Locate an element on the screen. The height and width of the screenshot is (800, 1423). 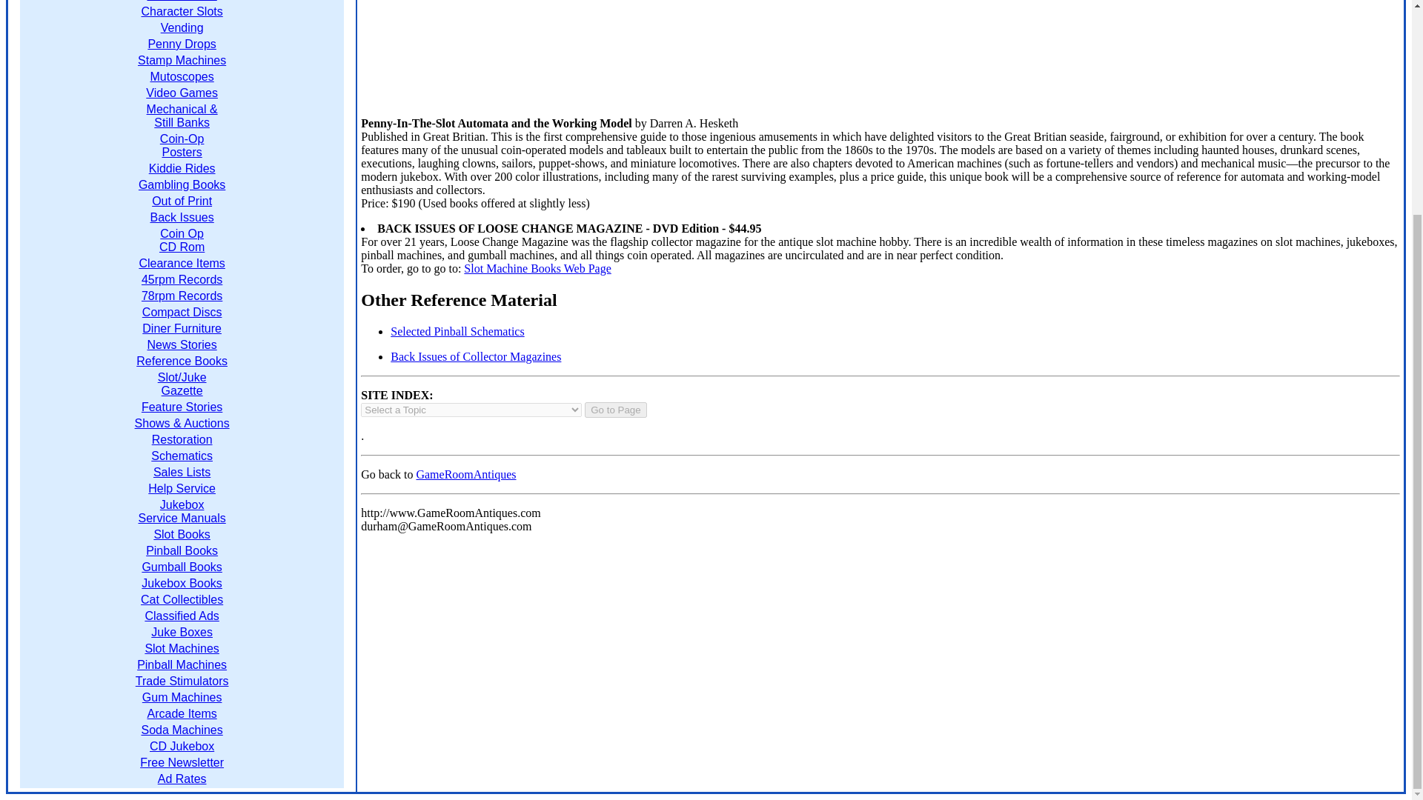
Back Issues is located at coordinates (181, 218).